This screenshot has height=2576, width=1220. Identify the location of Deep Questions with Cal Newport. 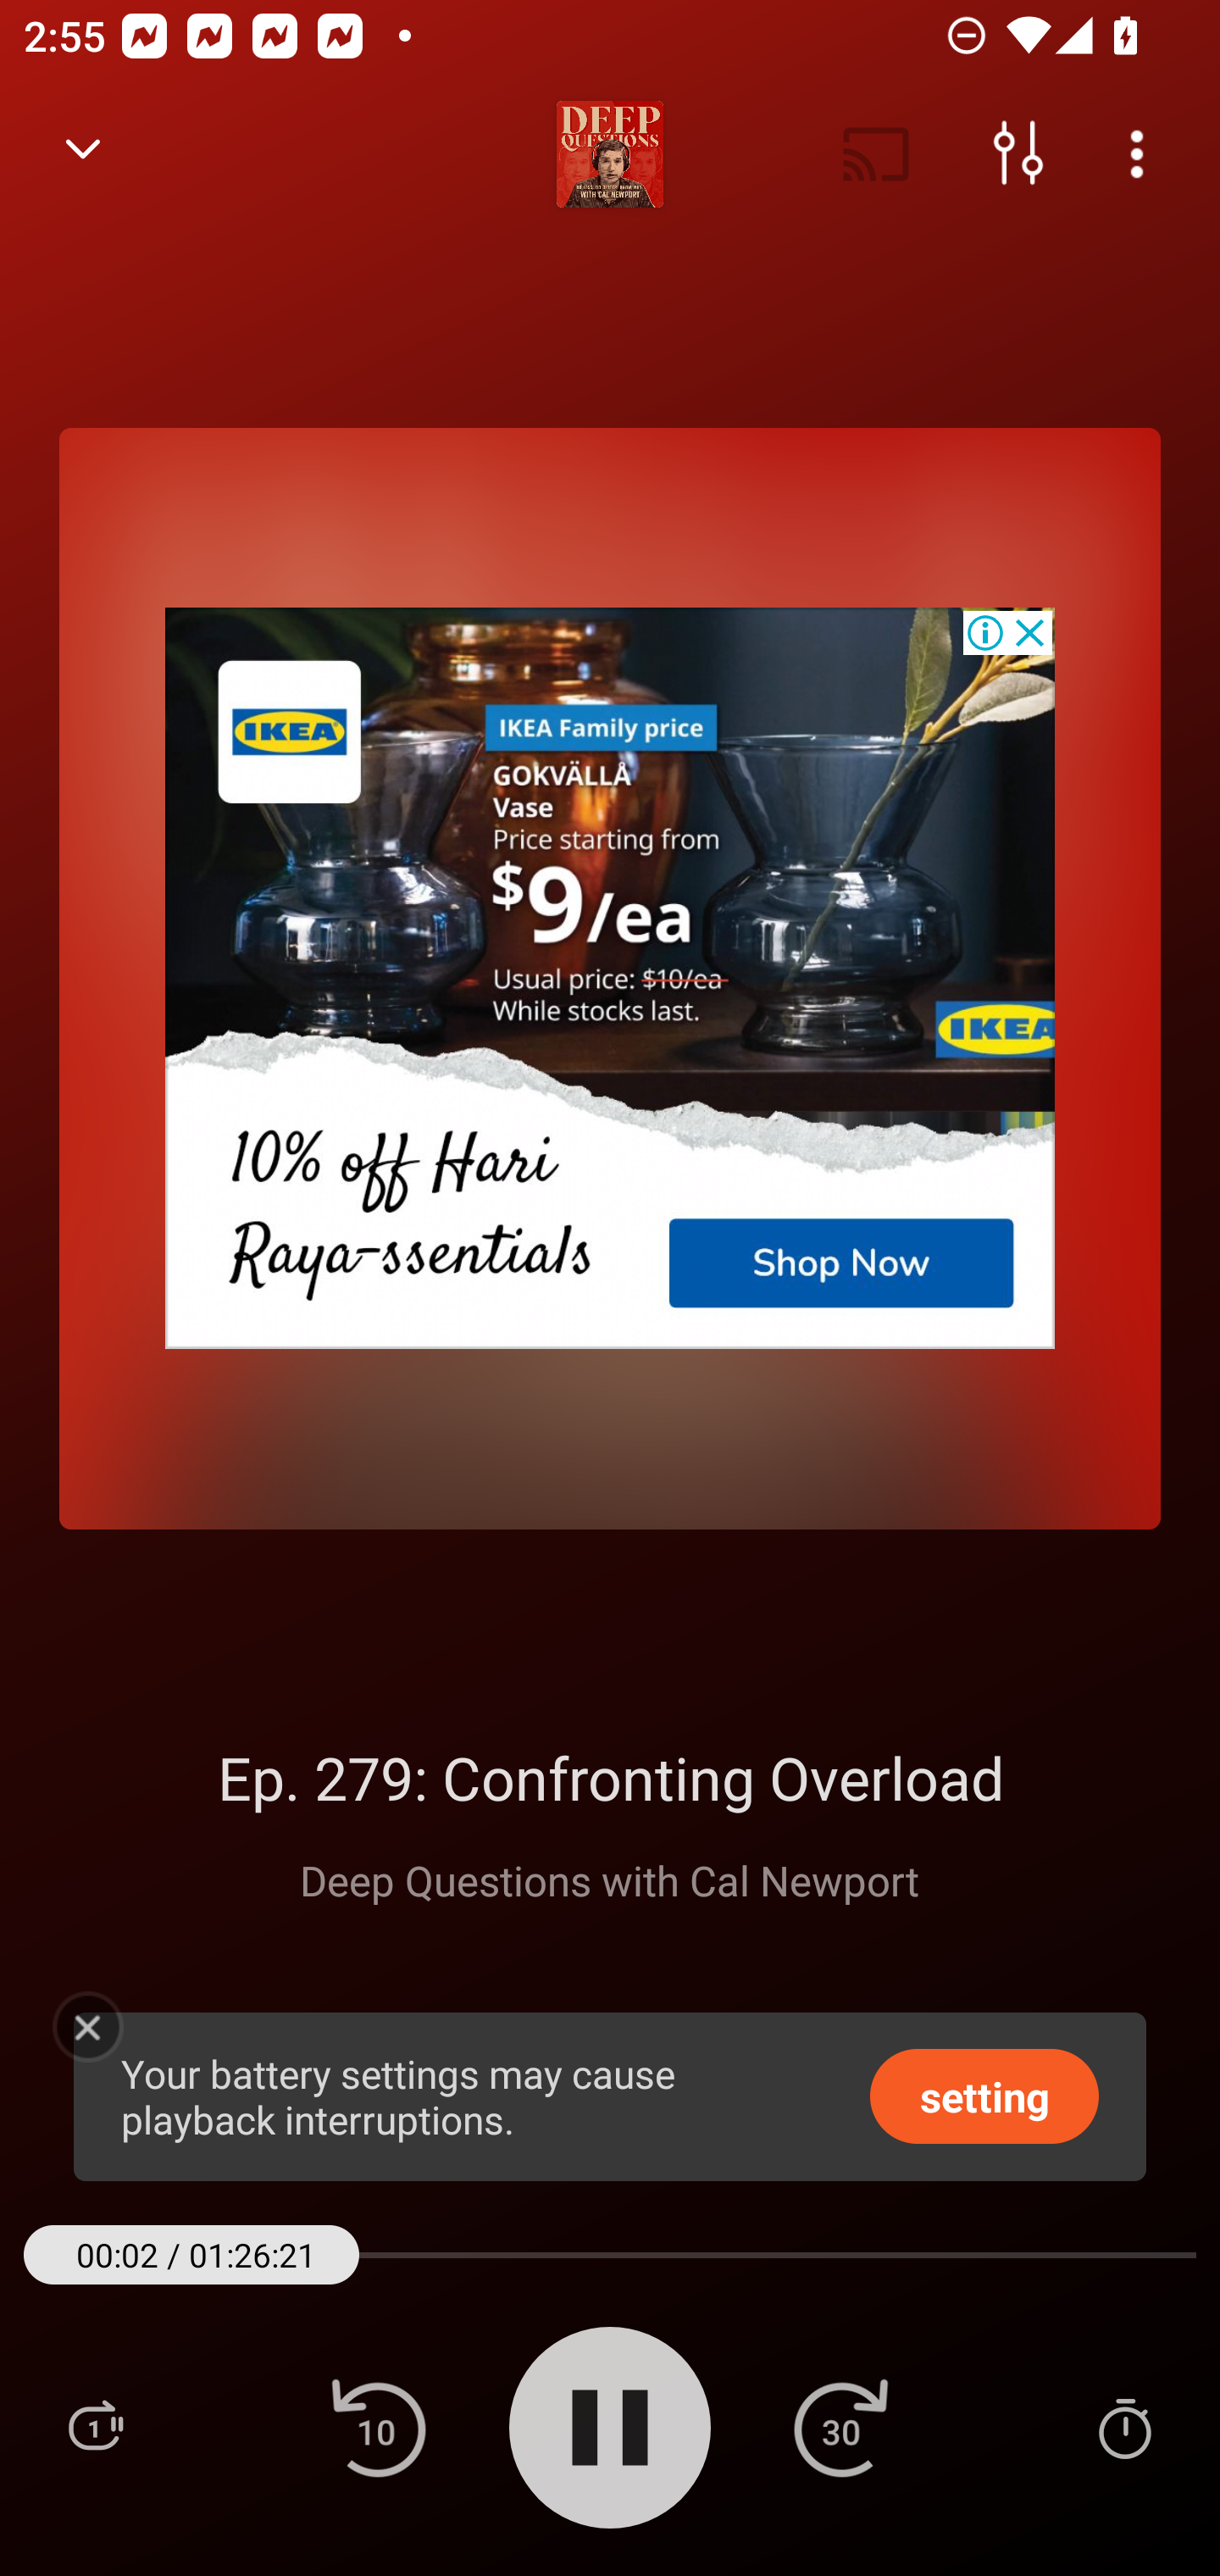
(610, 1879).